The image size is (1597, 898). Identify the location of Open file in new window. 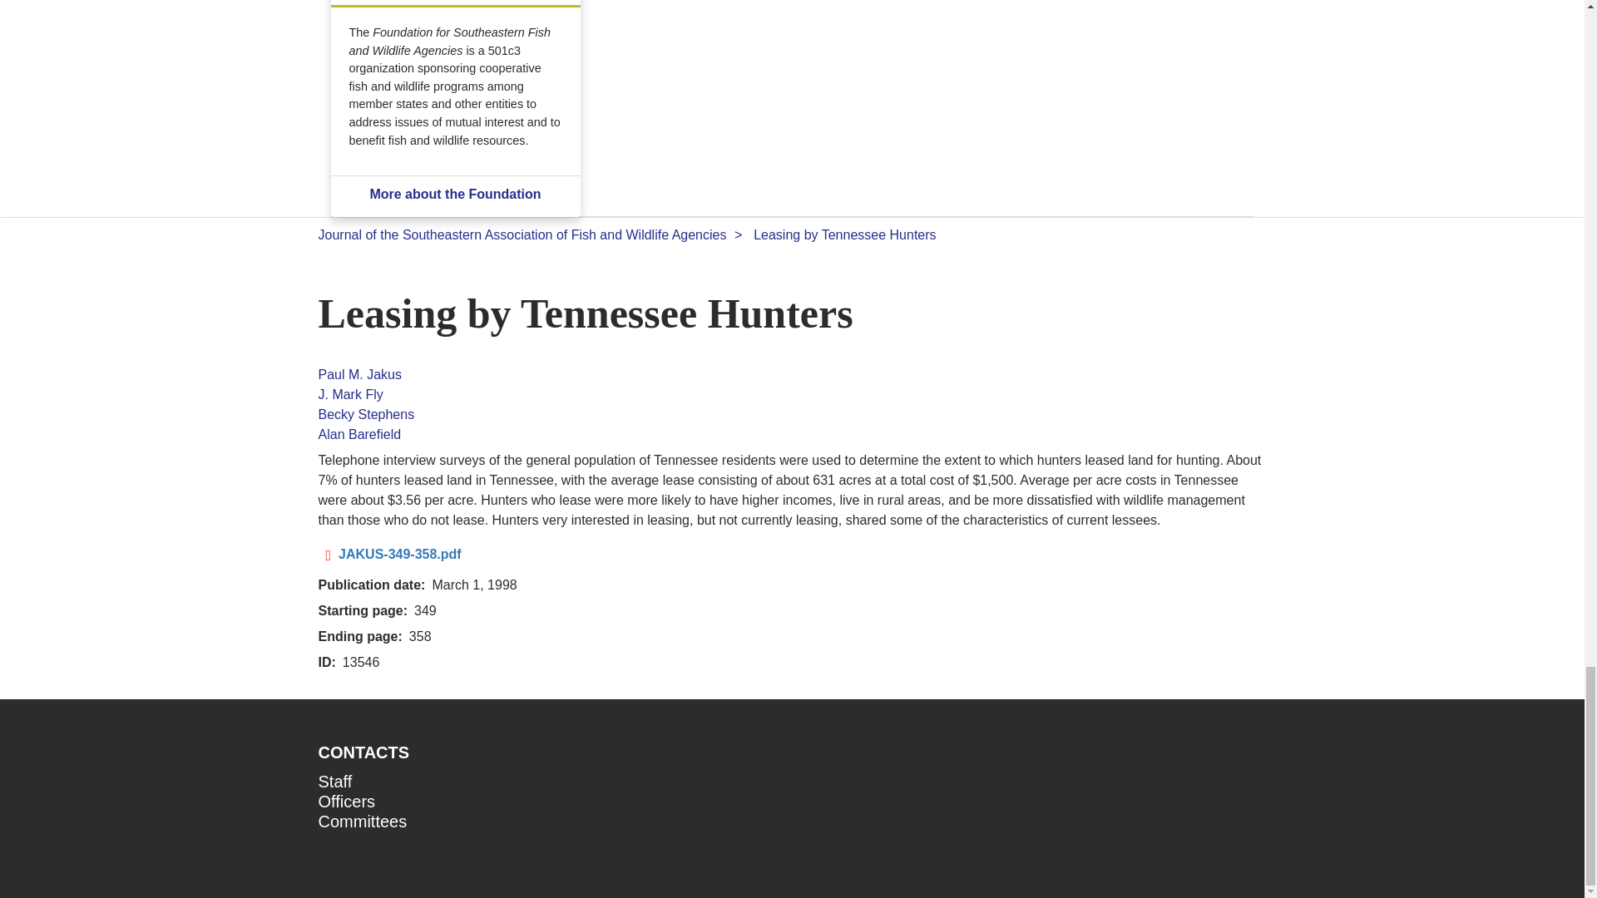
(399, 554).